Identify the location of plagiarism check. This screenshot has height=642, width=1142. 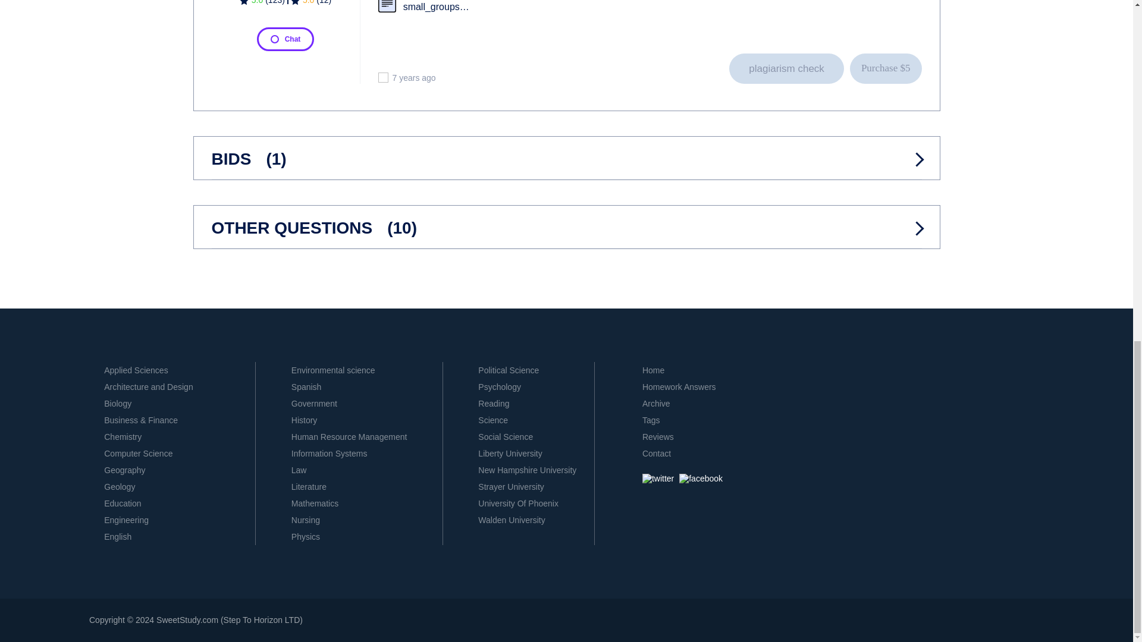
(786, 68).